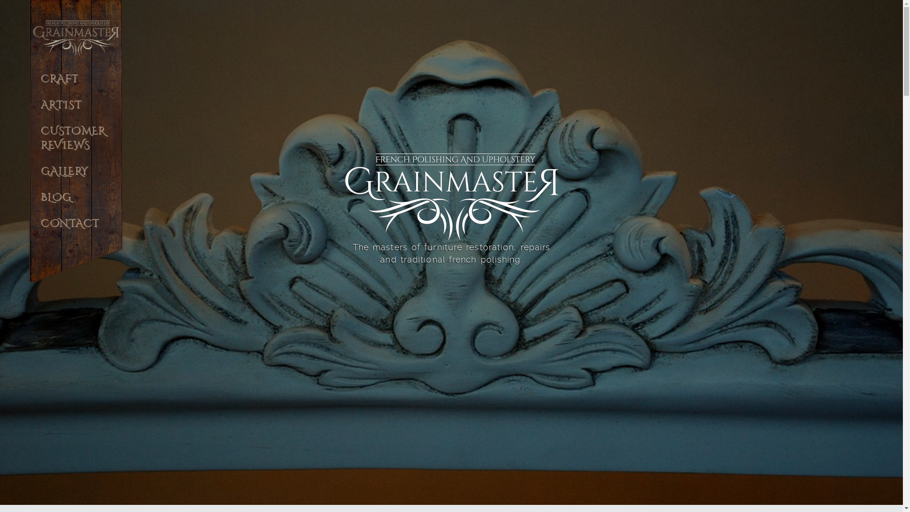 This screenshot has width=910, height=512. Describe the element at coordinates (76, 111) in the screenshot. I see `ARTIST` at that location.